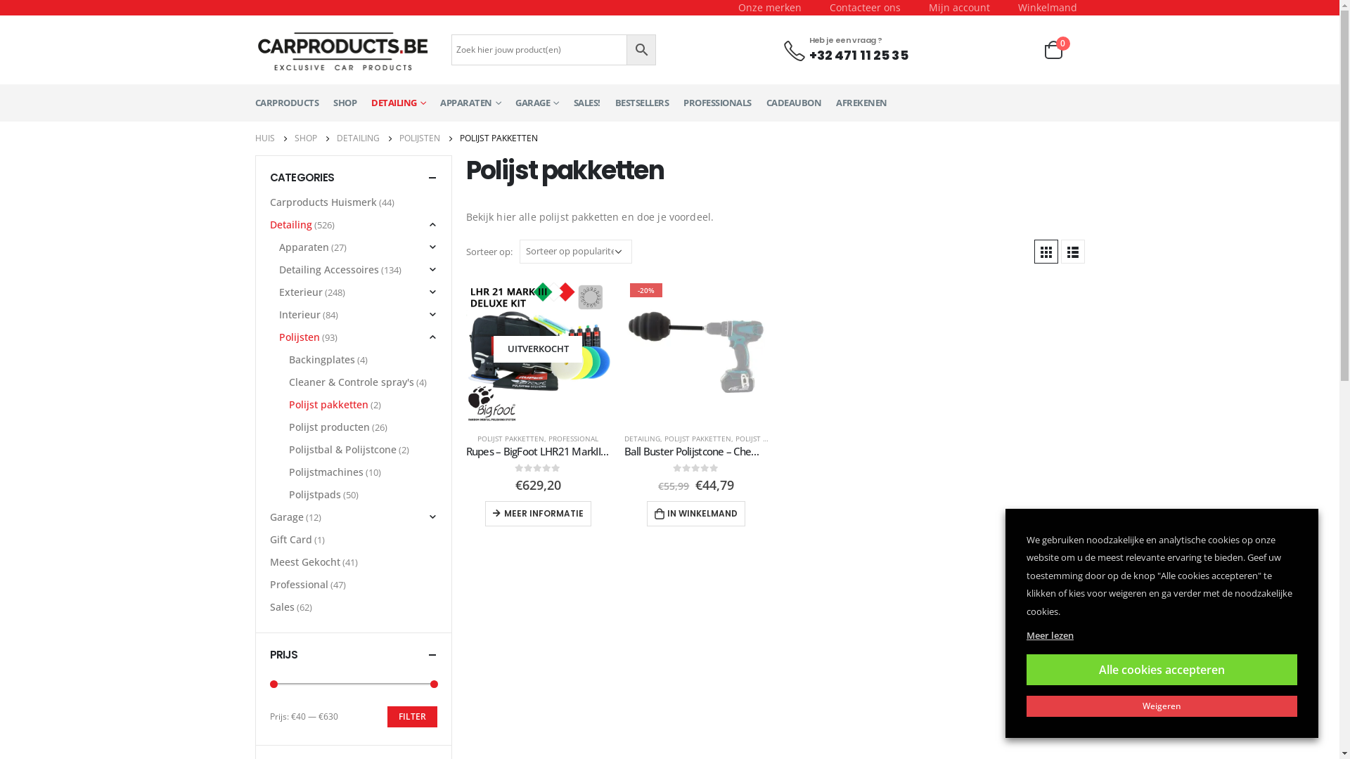 The height and width of the screenshot is (759, 1350). I want to click on Polijst producten, so click(329, 427).